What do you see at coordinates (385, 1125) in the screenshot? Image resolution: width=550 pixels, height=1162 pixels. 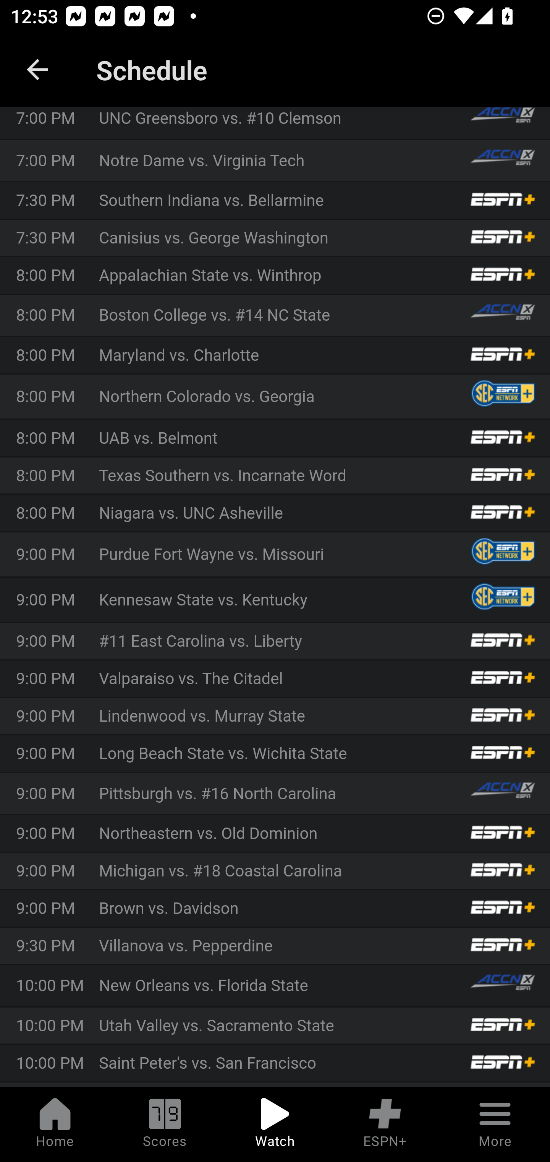 I see `ESPN+` at bounding box center [385, 1125].